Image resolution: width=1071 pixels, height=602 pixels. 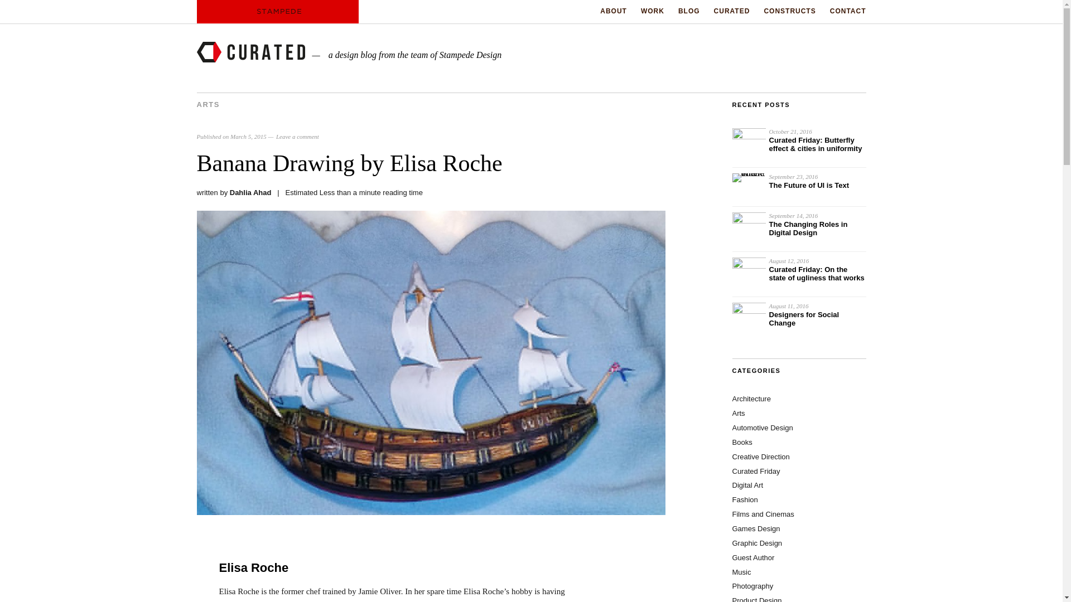 What do you see at coordinates (208, 105) in the screenshot?
I see `ARTS` at bounding box center [208, 105].